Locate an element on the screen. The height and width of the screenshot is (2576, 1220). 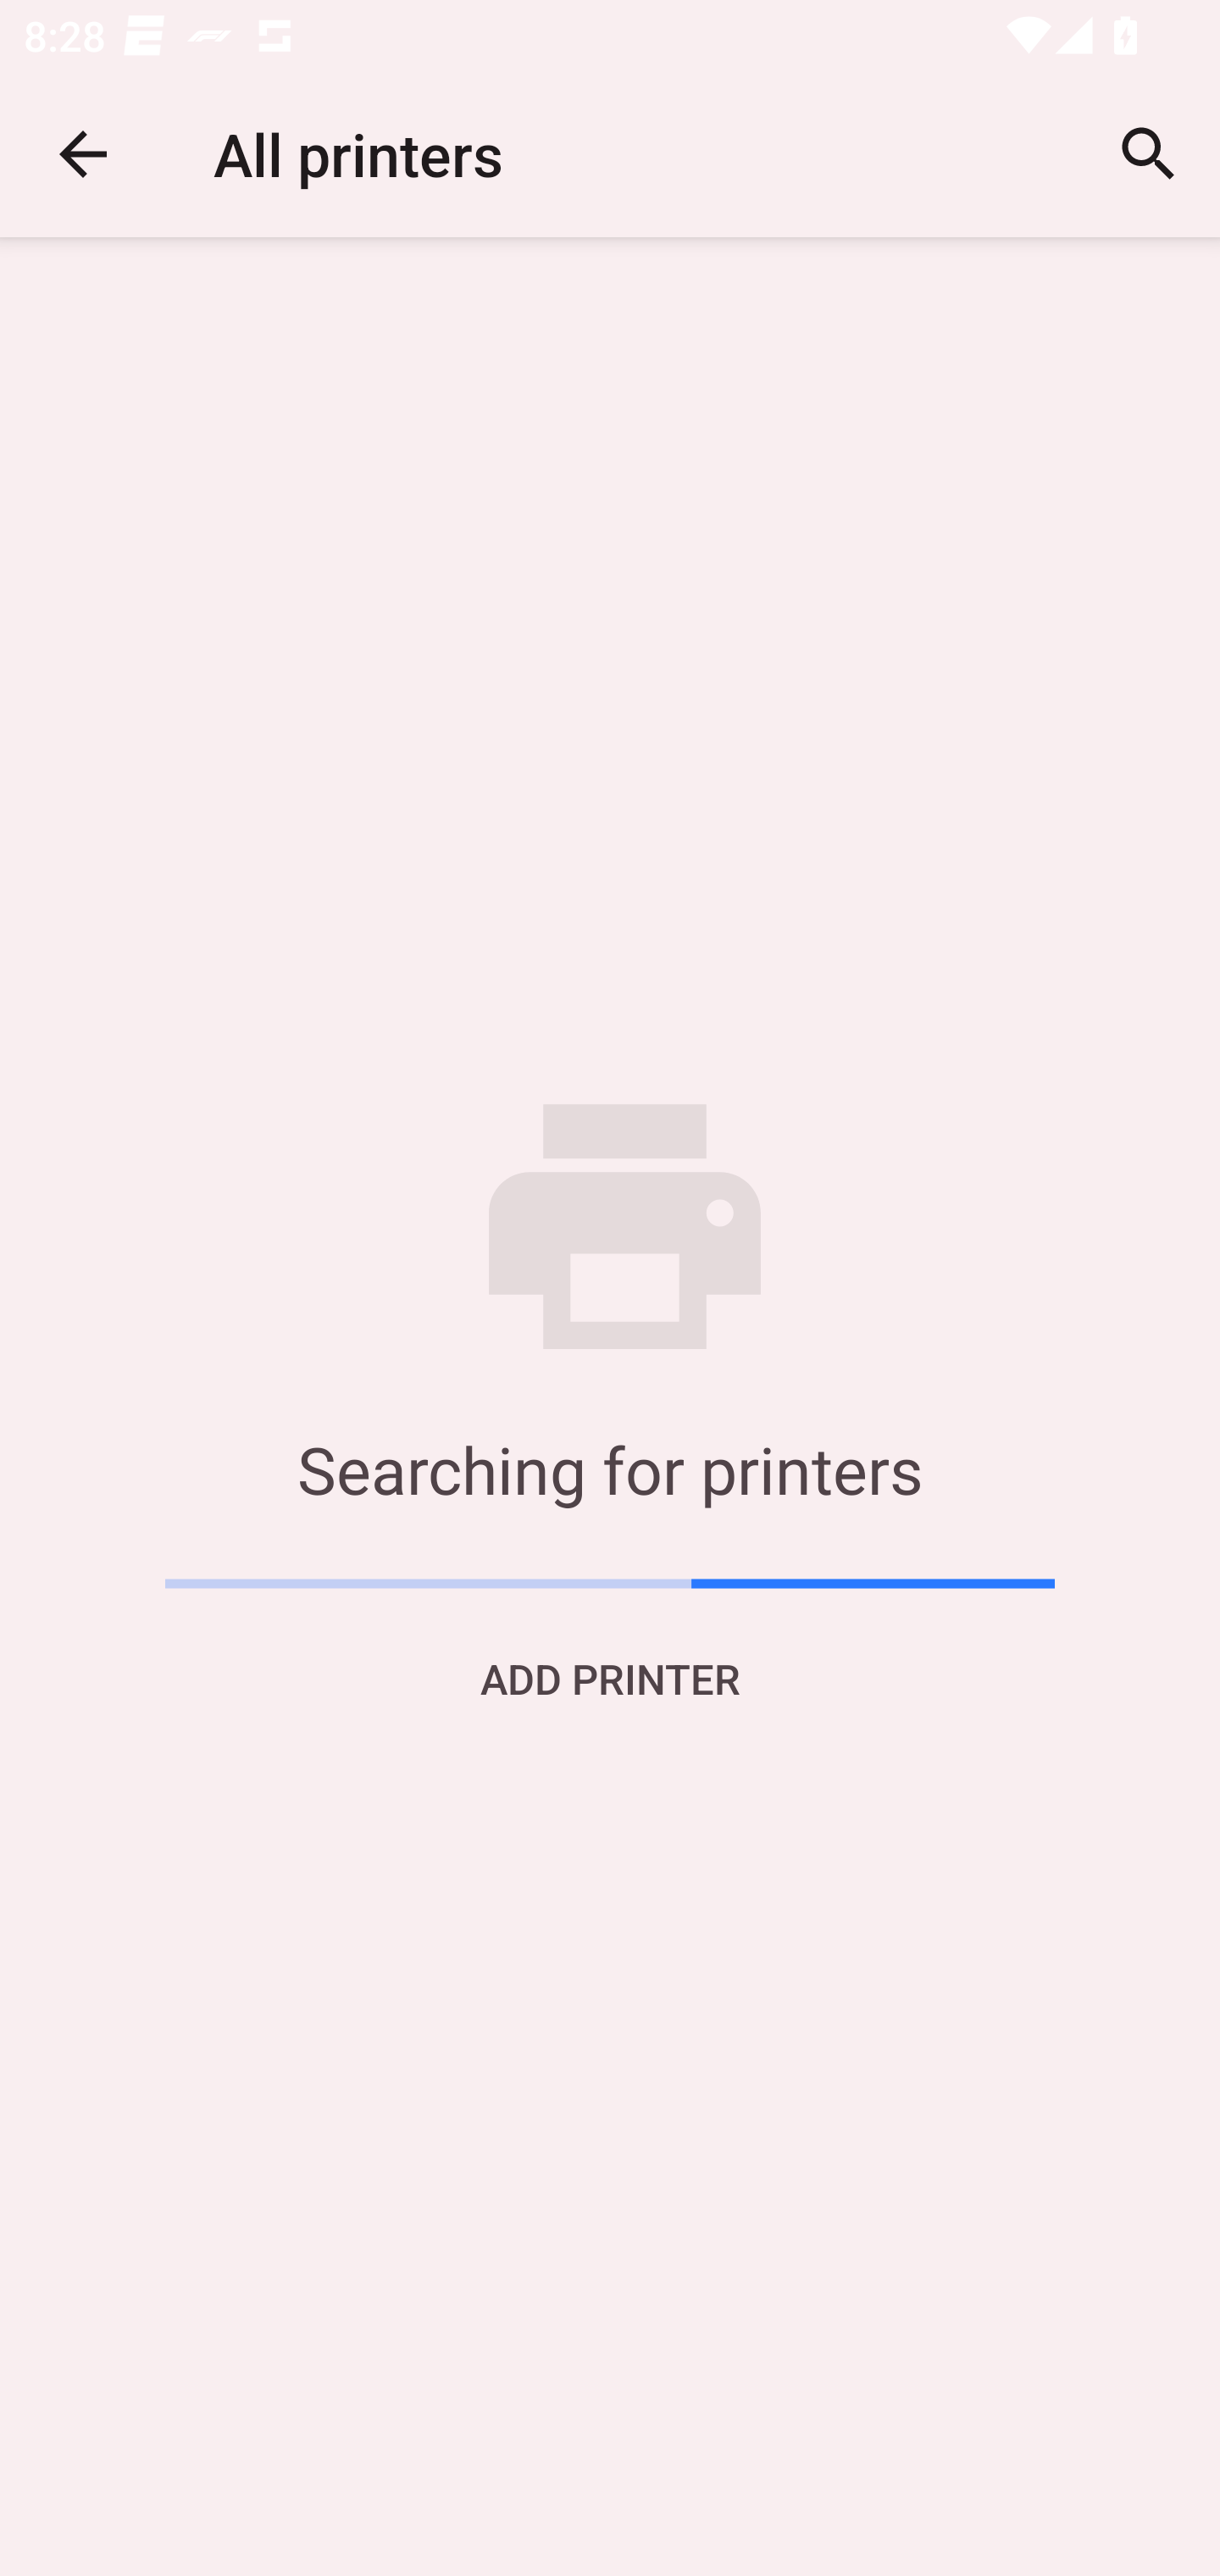
Search is located at coordinates (1149, 154).